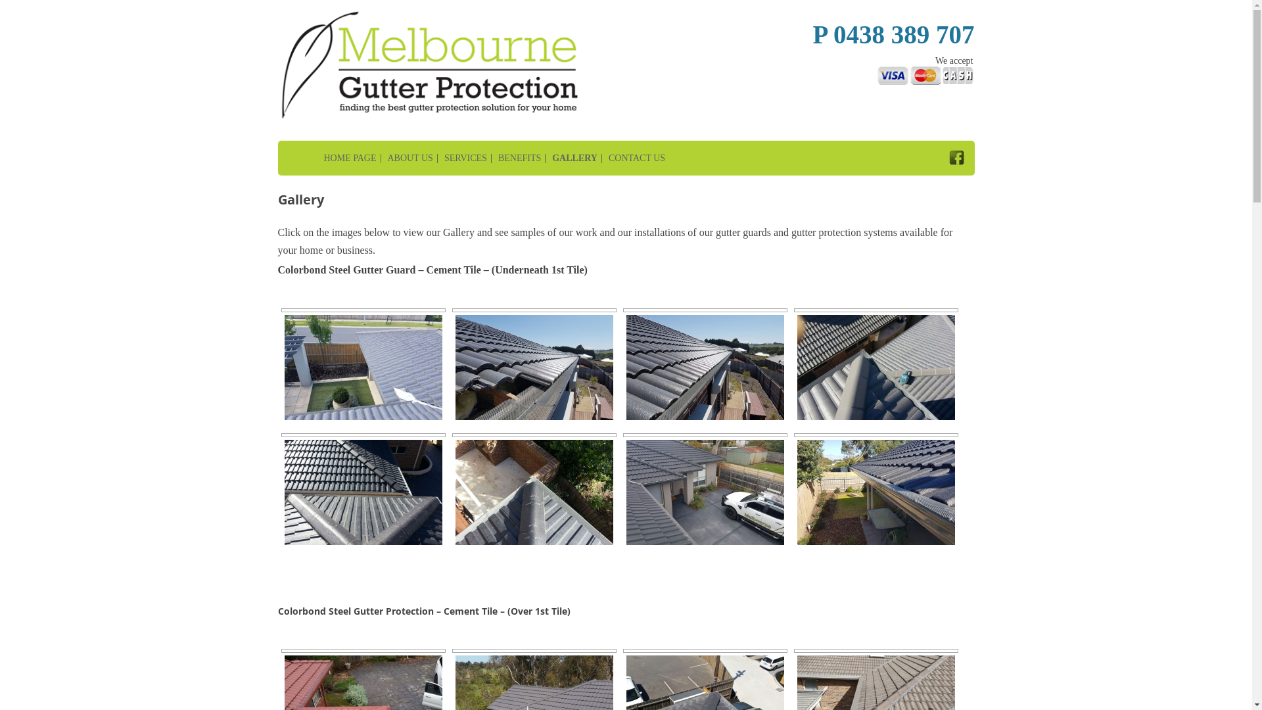 The width and height of the screenshot is (1262, 710). Describe the element at coordinates (463, 158) in the screenshot. I see `SERVICES` at that location.